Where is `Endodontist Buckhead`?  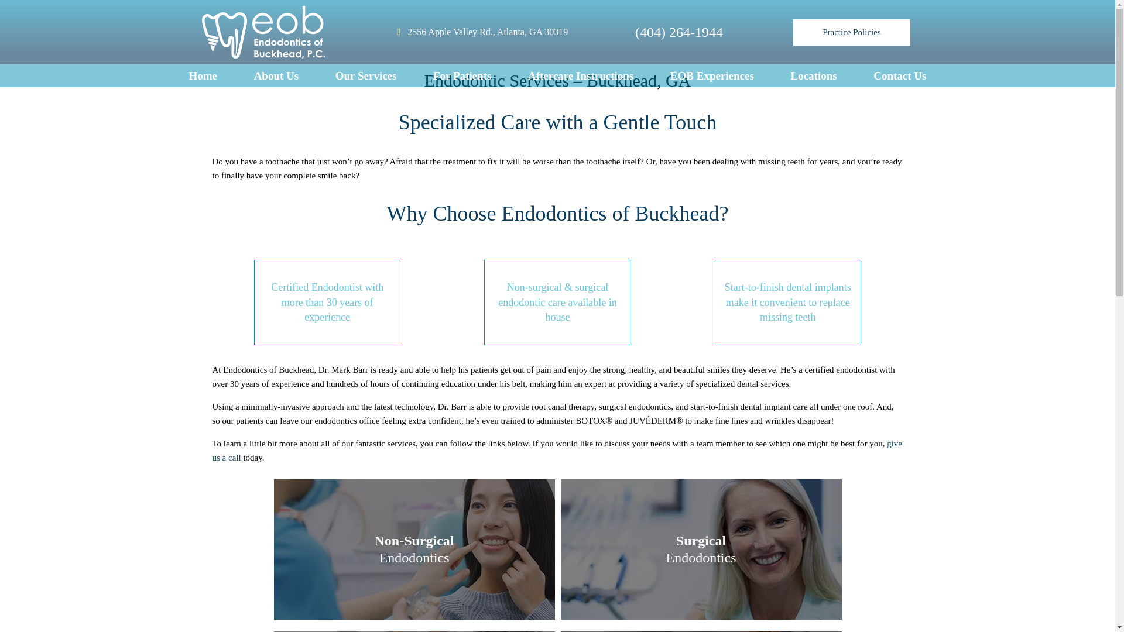 Endodontist Buckhead is located at coordinates (480, 32).